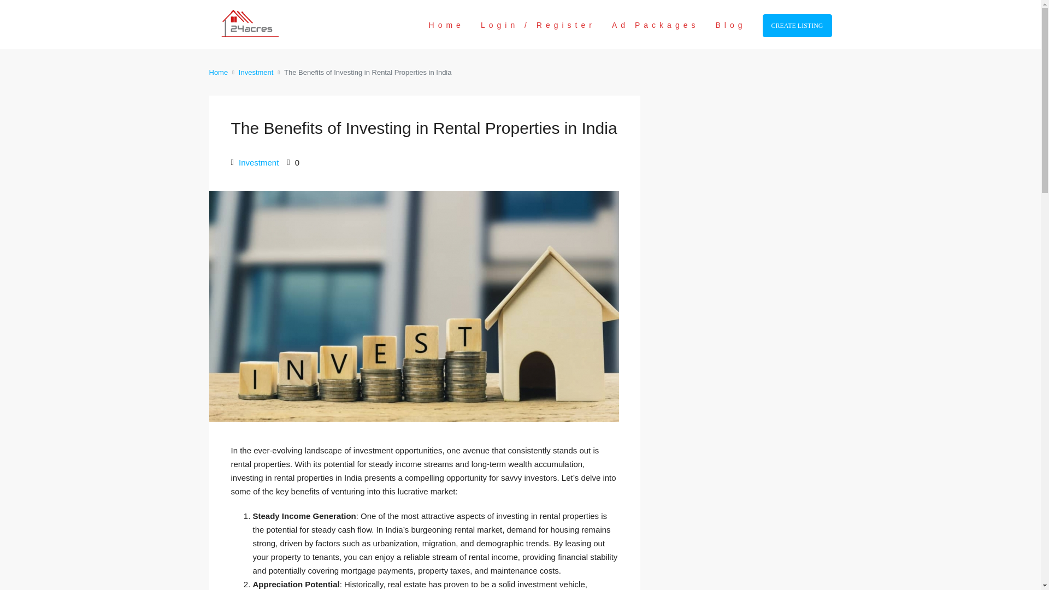 The image size is (1049, 590). Describe the element at coordinates (218, 72) in the screenshot. I see `Home` at that location.